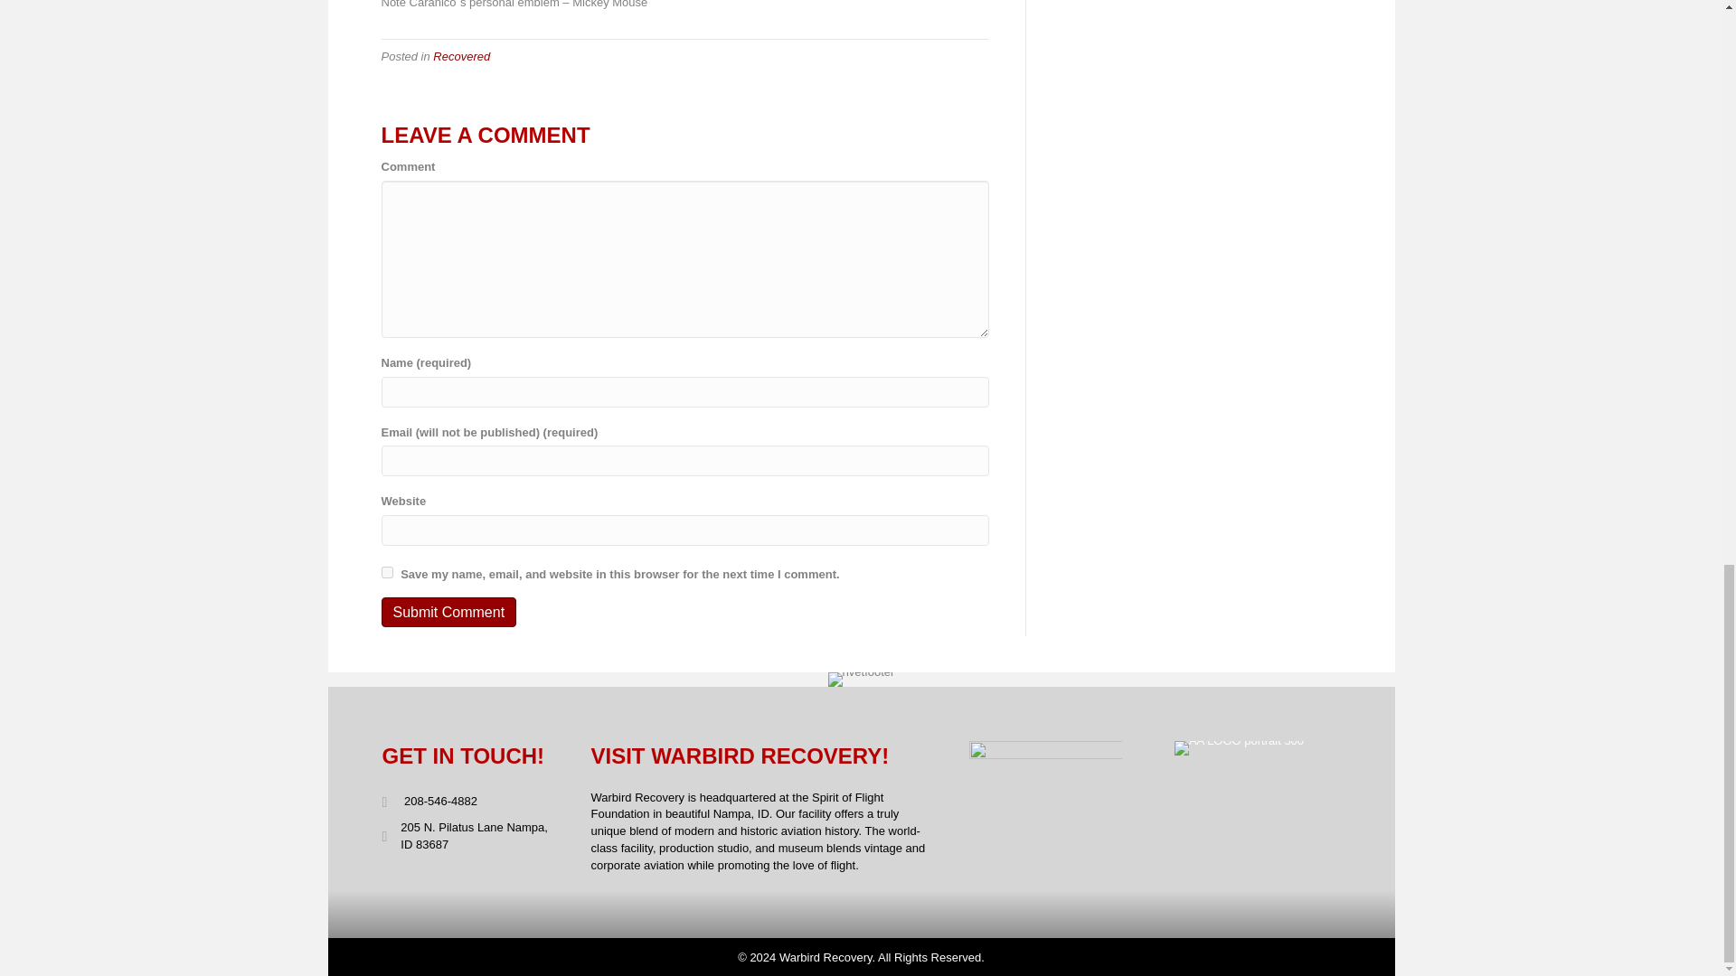 This screenshot has height=976, width=1736. I want to click on Recovered, so click(461, 56).